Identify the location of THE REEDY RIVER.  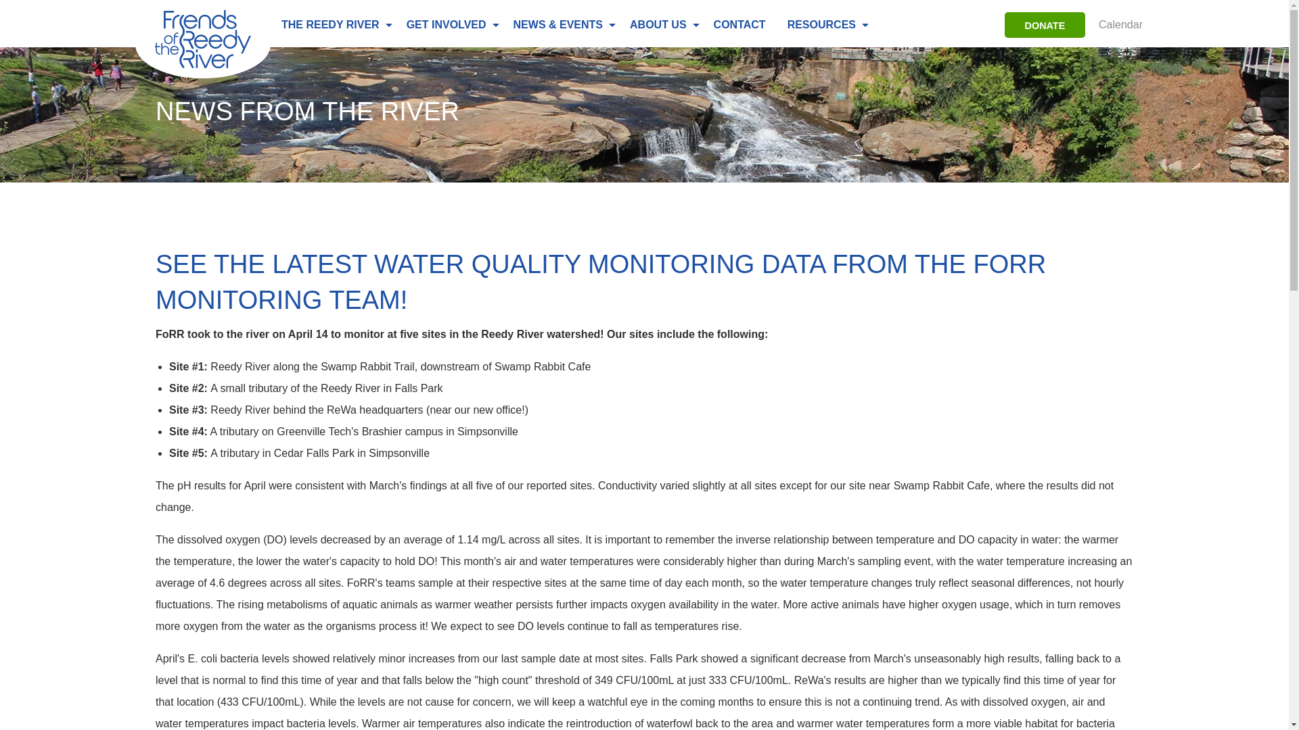
(333, 25).